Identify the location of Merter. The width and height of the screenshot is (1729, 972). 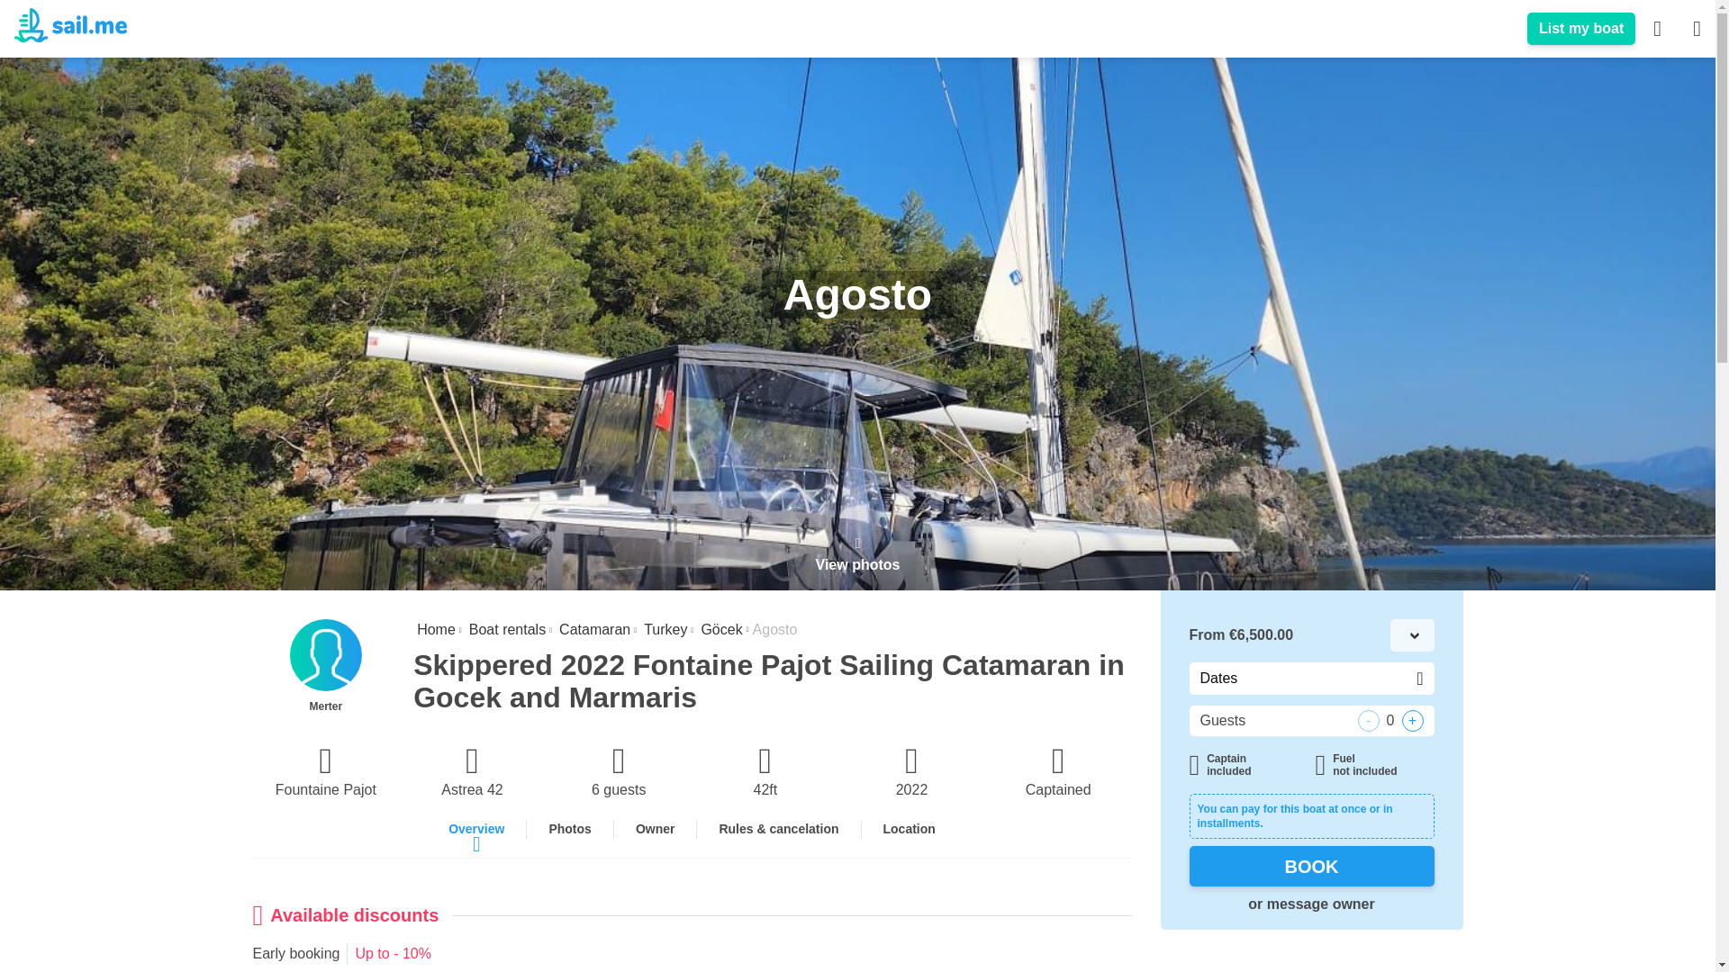
(326, 666).